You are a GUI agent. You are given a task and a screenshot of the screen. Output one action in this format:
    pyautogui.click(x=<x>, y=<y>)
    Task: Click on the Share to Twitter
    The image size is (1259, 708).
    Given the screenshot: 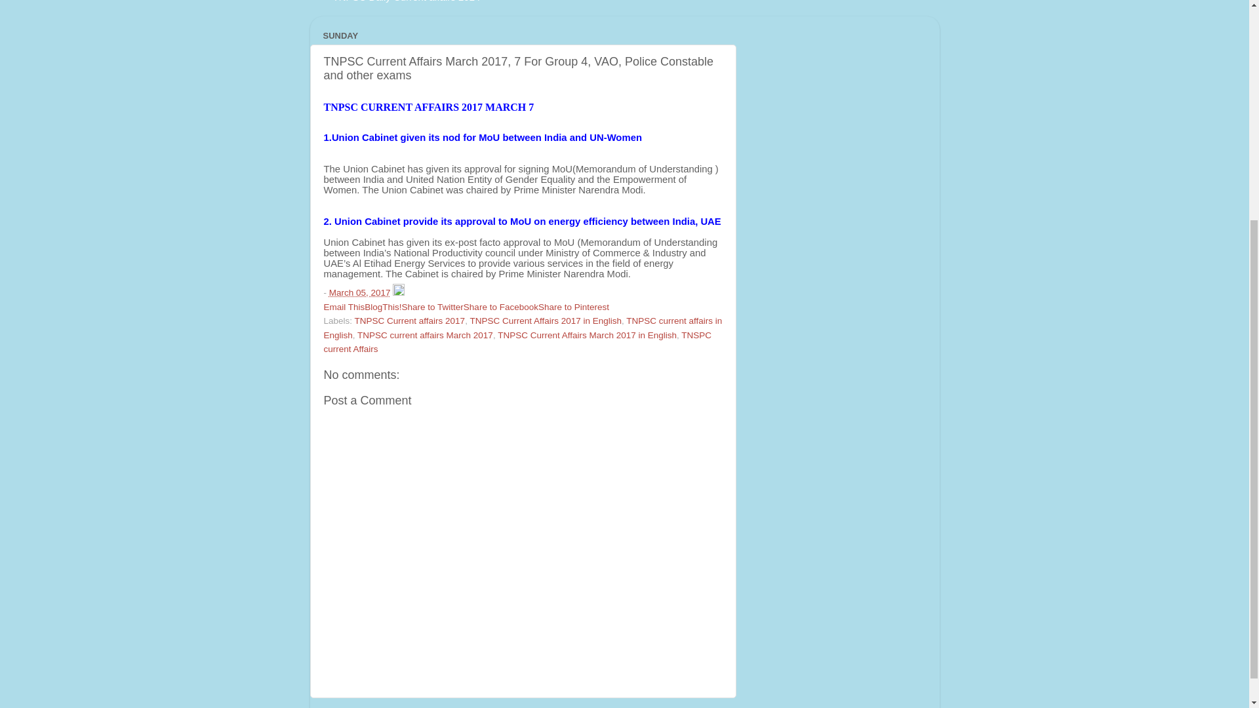 What is the action you would take?
    pyautogui.click(x=432, y=307)
    